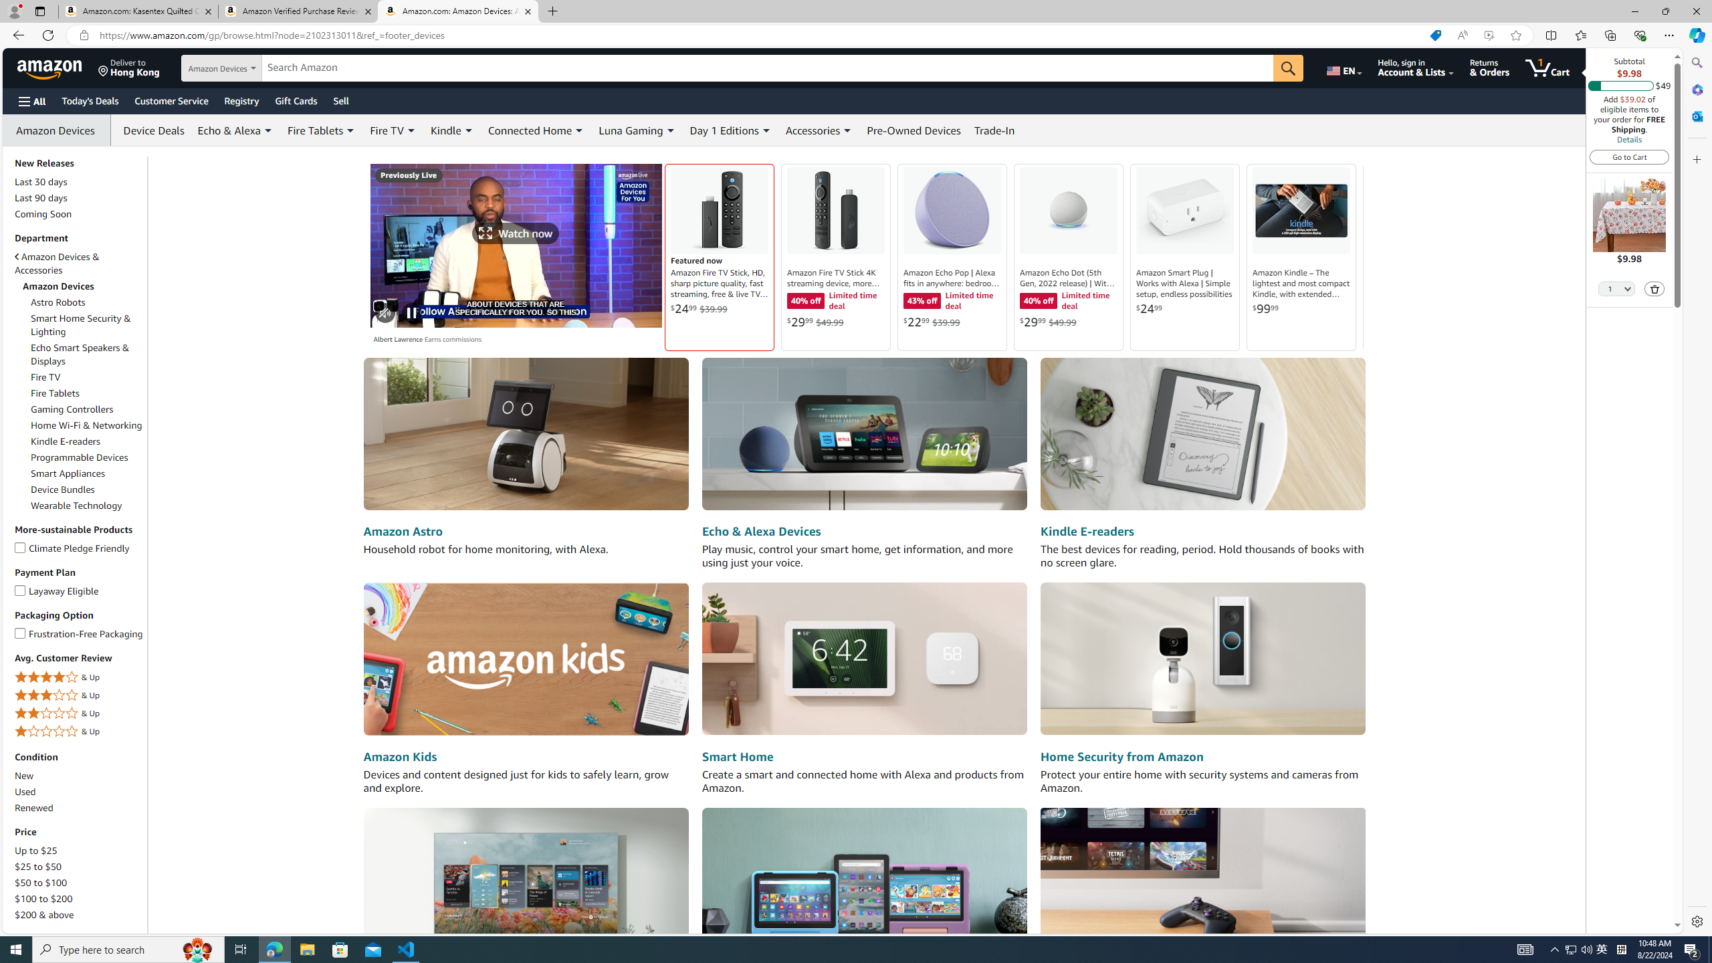  I want to click on Home Security from Amazon, so click(1121, 757).